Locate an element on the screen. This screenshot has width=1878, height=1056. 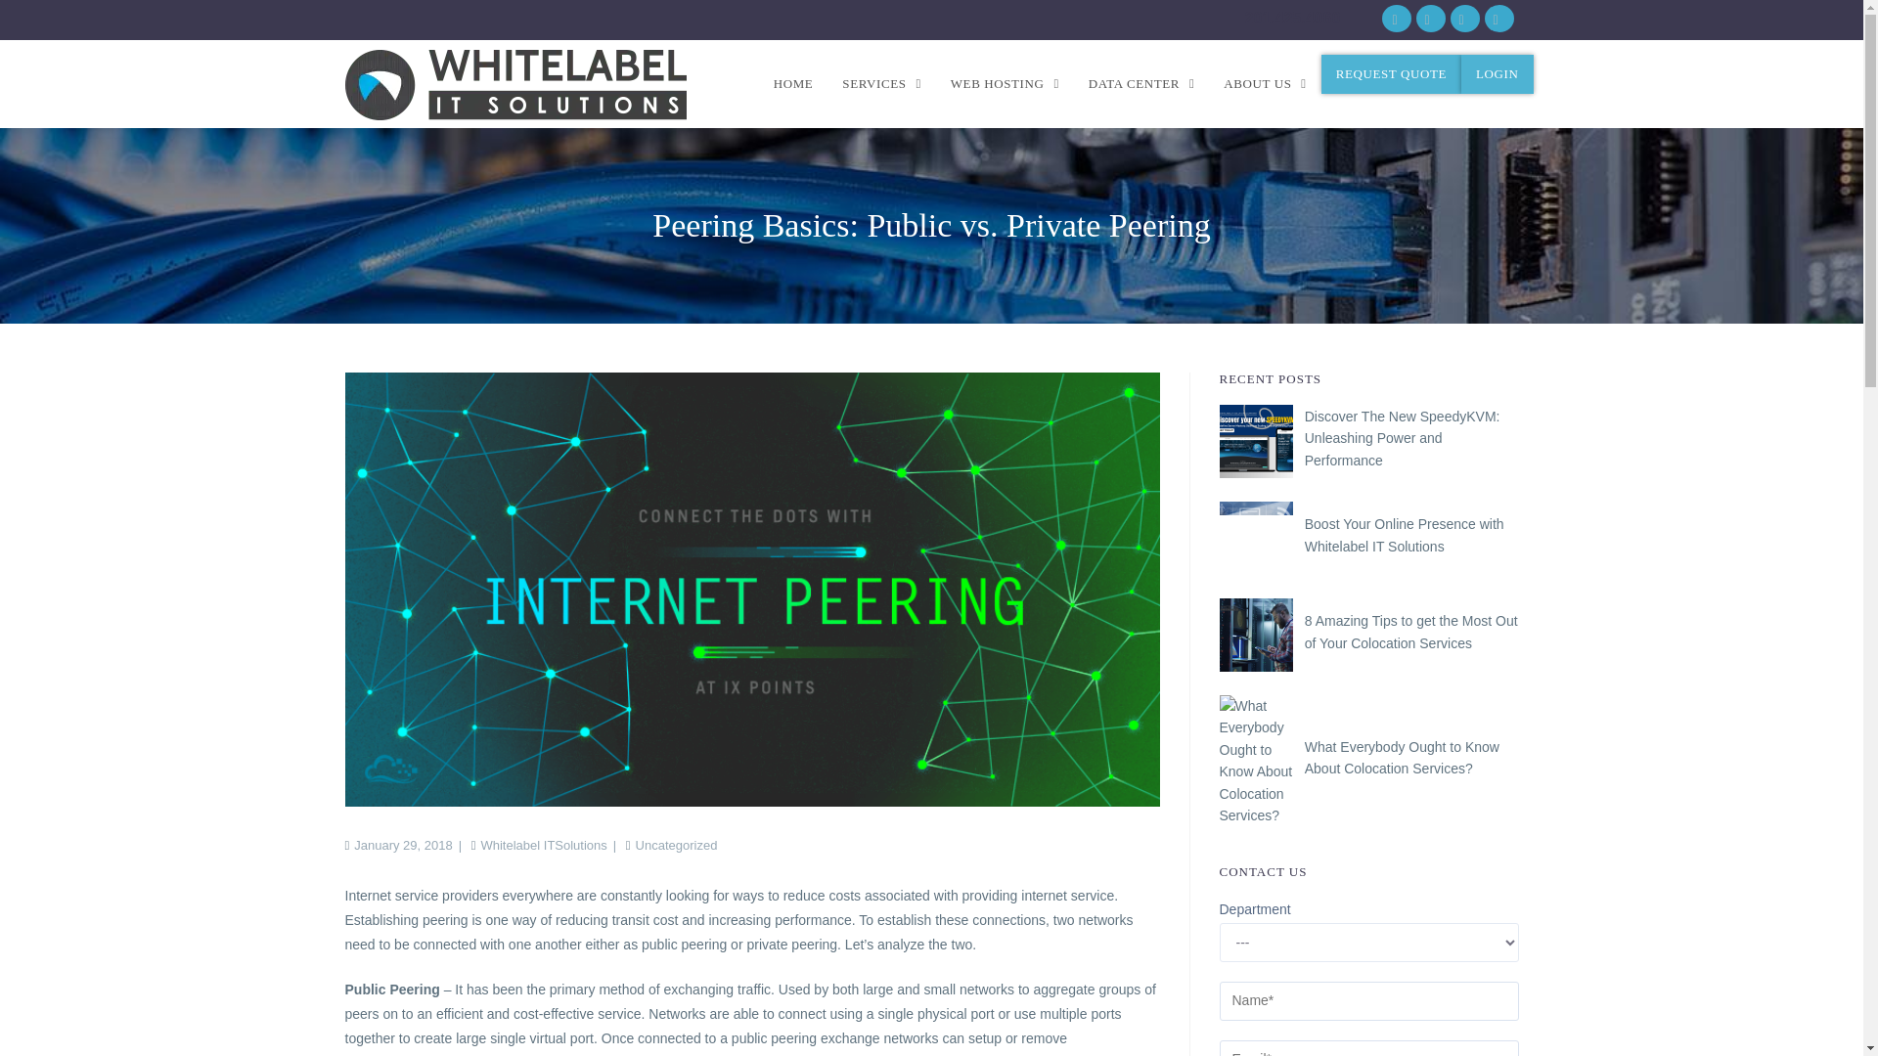
SERVICES is located at coordinates (881, 84).